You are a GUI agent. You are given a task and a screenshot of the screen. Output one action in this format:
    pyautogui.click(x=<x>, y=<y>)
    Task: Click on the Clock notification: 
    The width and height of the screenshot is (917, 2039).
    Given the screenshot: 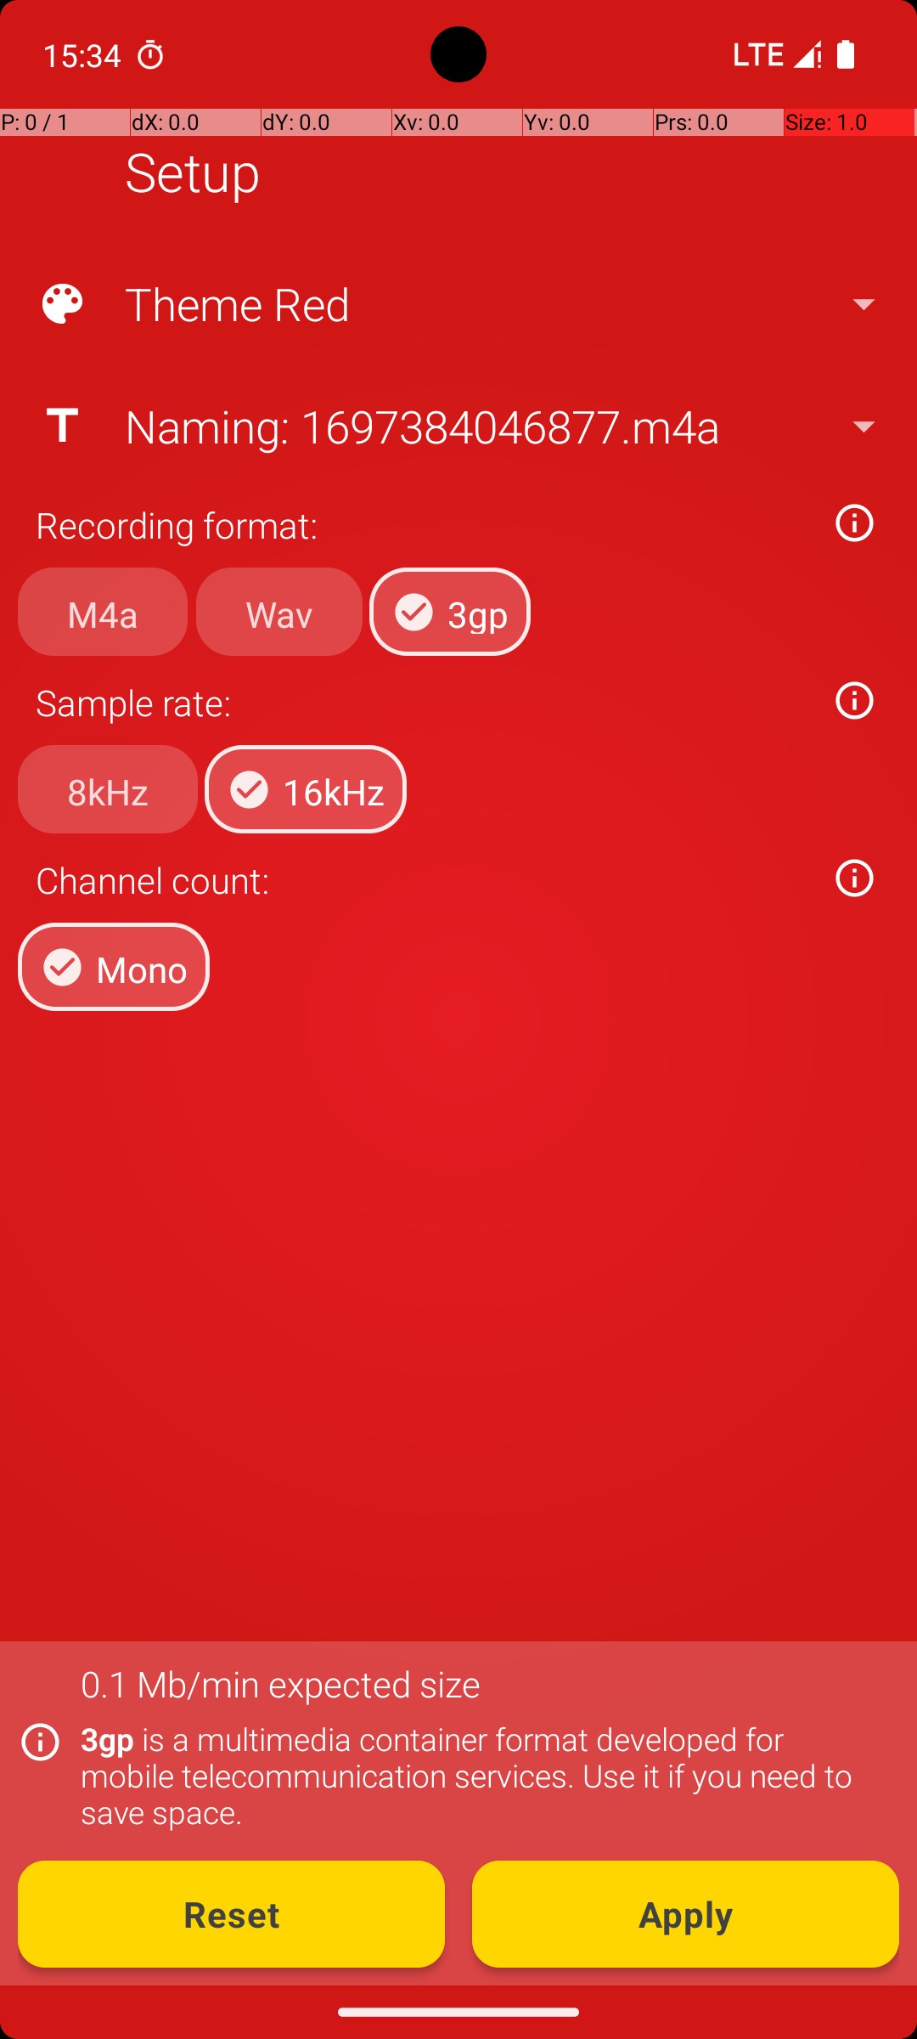 What is the action you would take?
    pyautogui.click(x=150, y=54)
    